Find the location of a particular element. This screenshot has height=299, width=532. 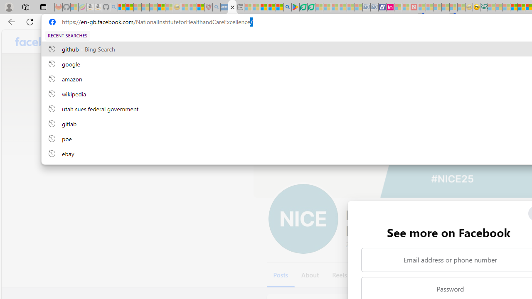

The Weather Channel - MSN - Sleeping is located at coordinates (138, 7).